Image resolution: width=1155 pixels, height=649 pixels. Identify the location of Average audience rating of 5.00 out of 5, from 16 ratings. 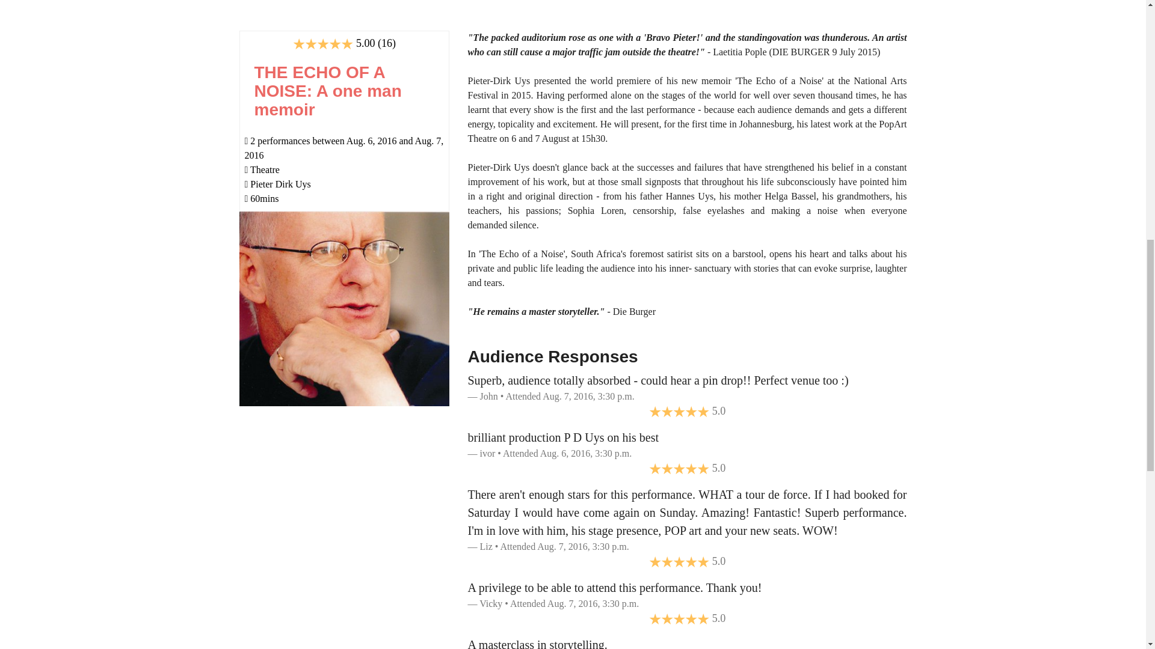
(323, 43).